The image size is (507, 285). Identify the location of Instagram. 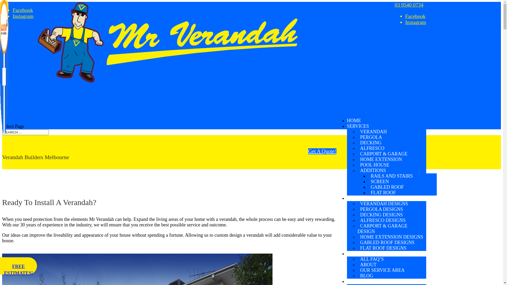
(23, 16).